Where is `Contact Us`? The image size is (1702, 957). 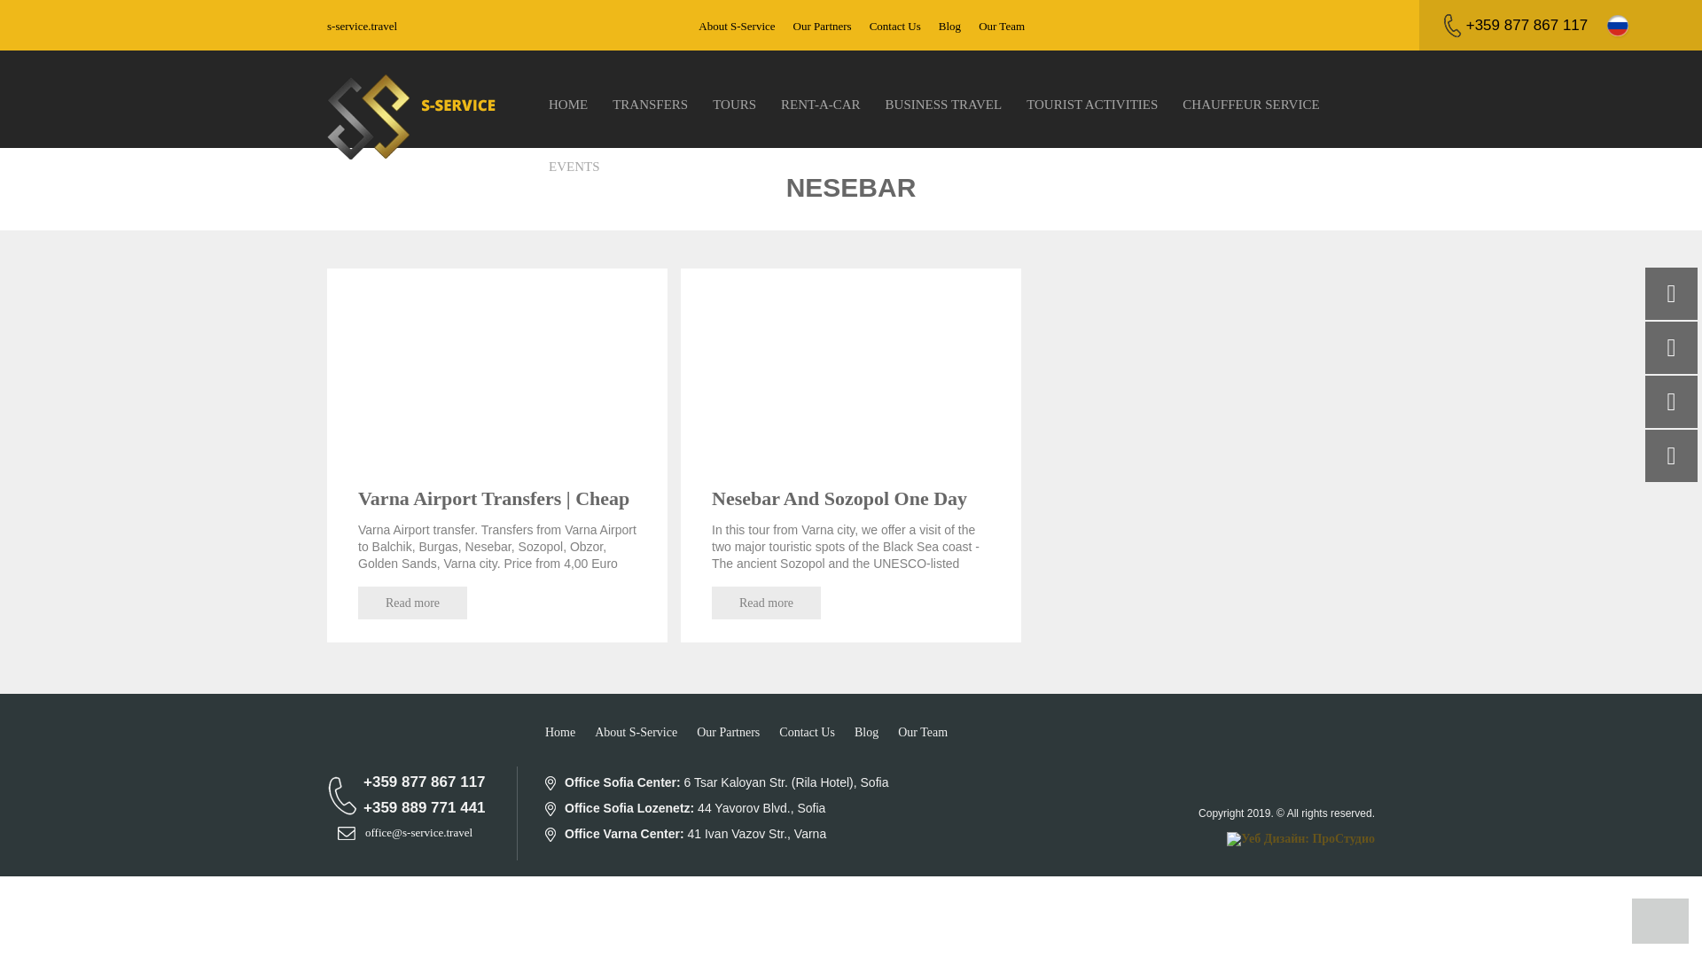
Contact Us is located at coordinates (895, 25).